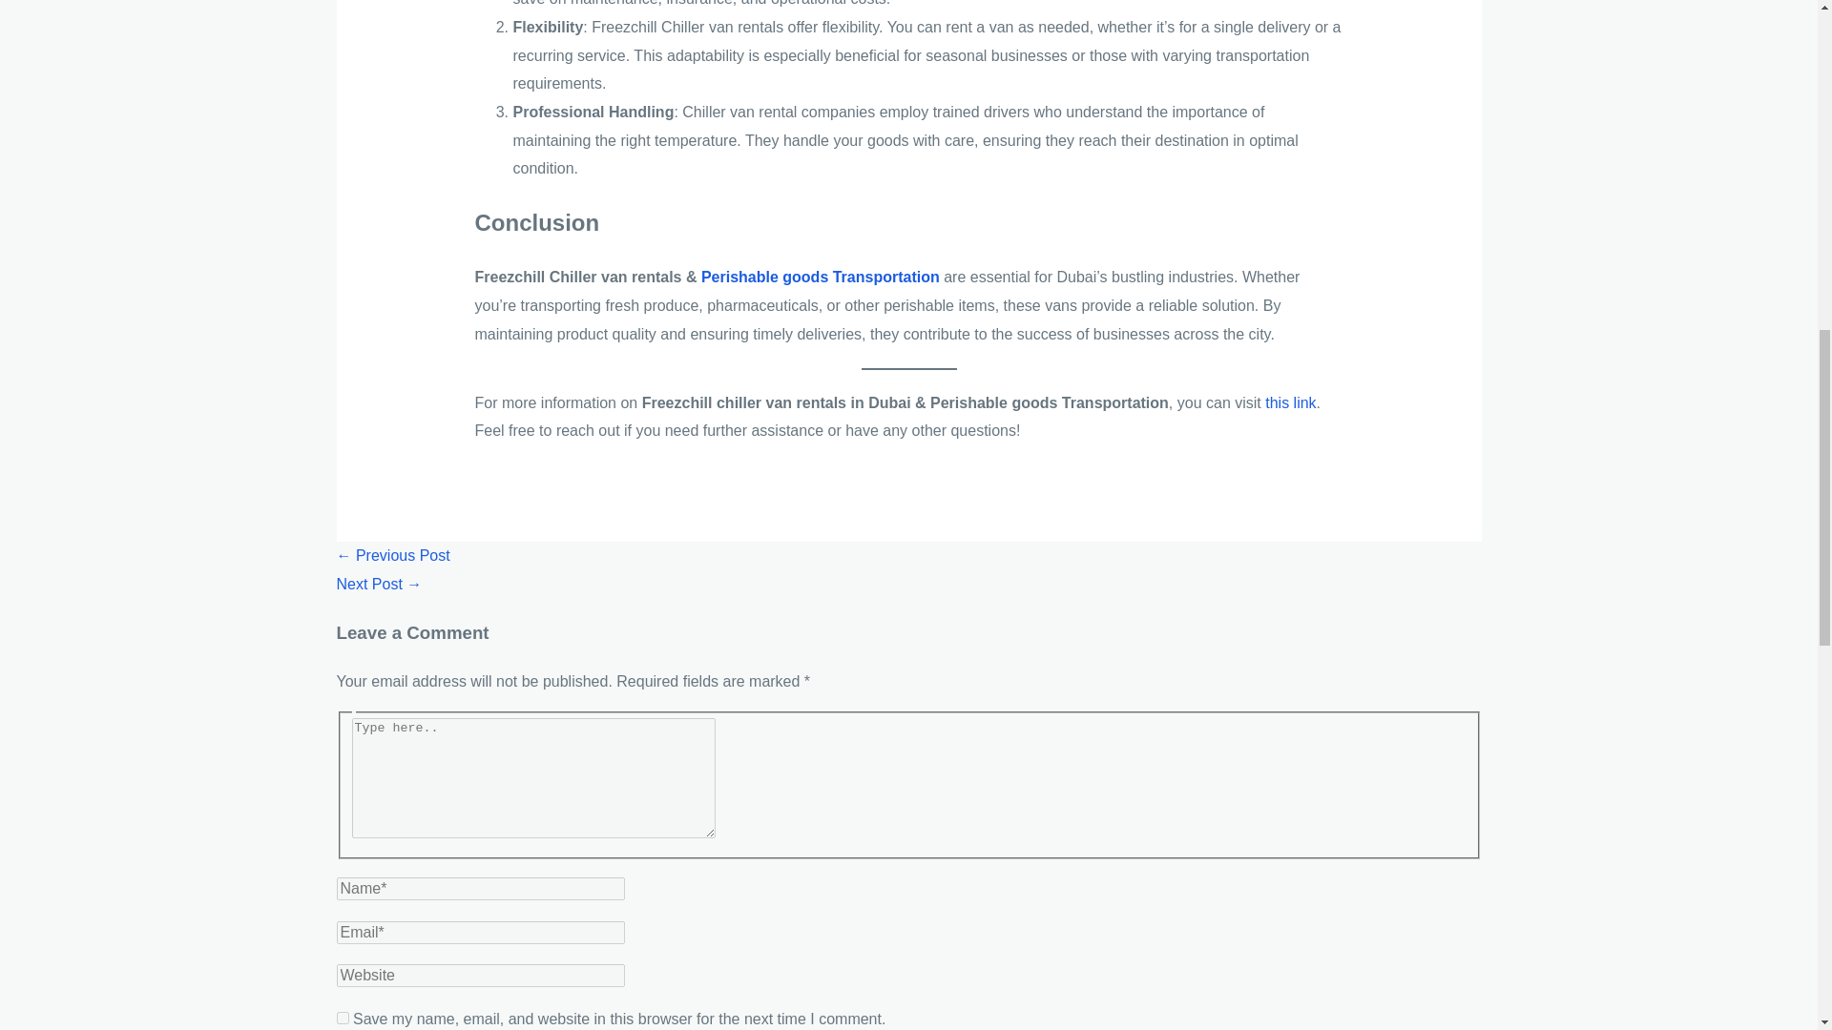 The width and height of the screenshot is (1832, 1030). What do you see at coordinates (391, 555) in the screenshot?
I see `What are Chiller Vans?. Do we need them in Dubai` at bounding box center [391, 555].